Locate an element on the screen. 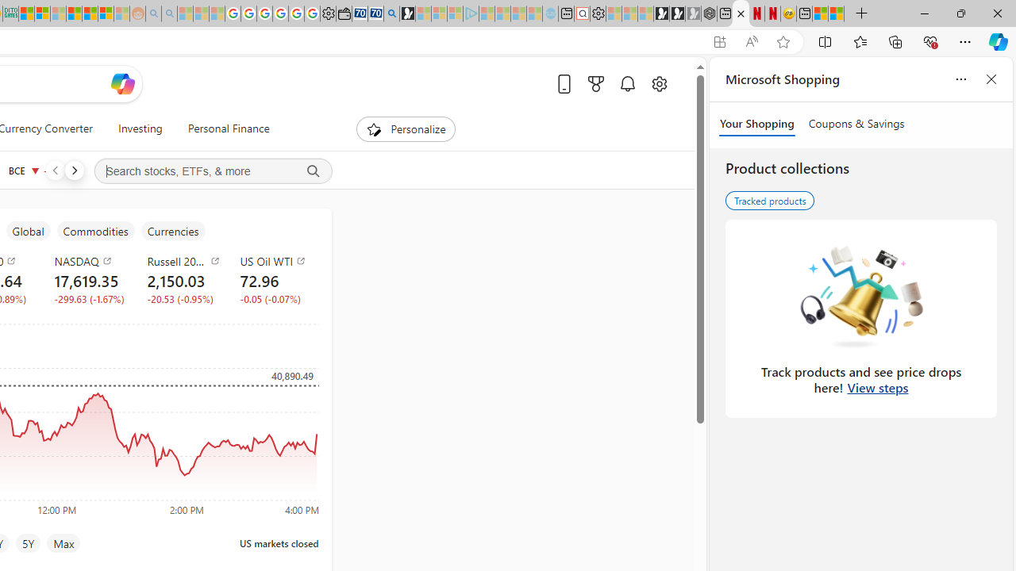  NASDAQ is located at coordinates (90, 260).